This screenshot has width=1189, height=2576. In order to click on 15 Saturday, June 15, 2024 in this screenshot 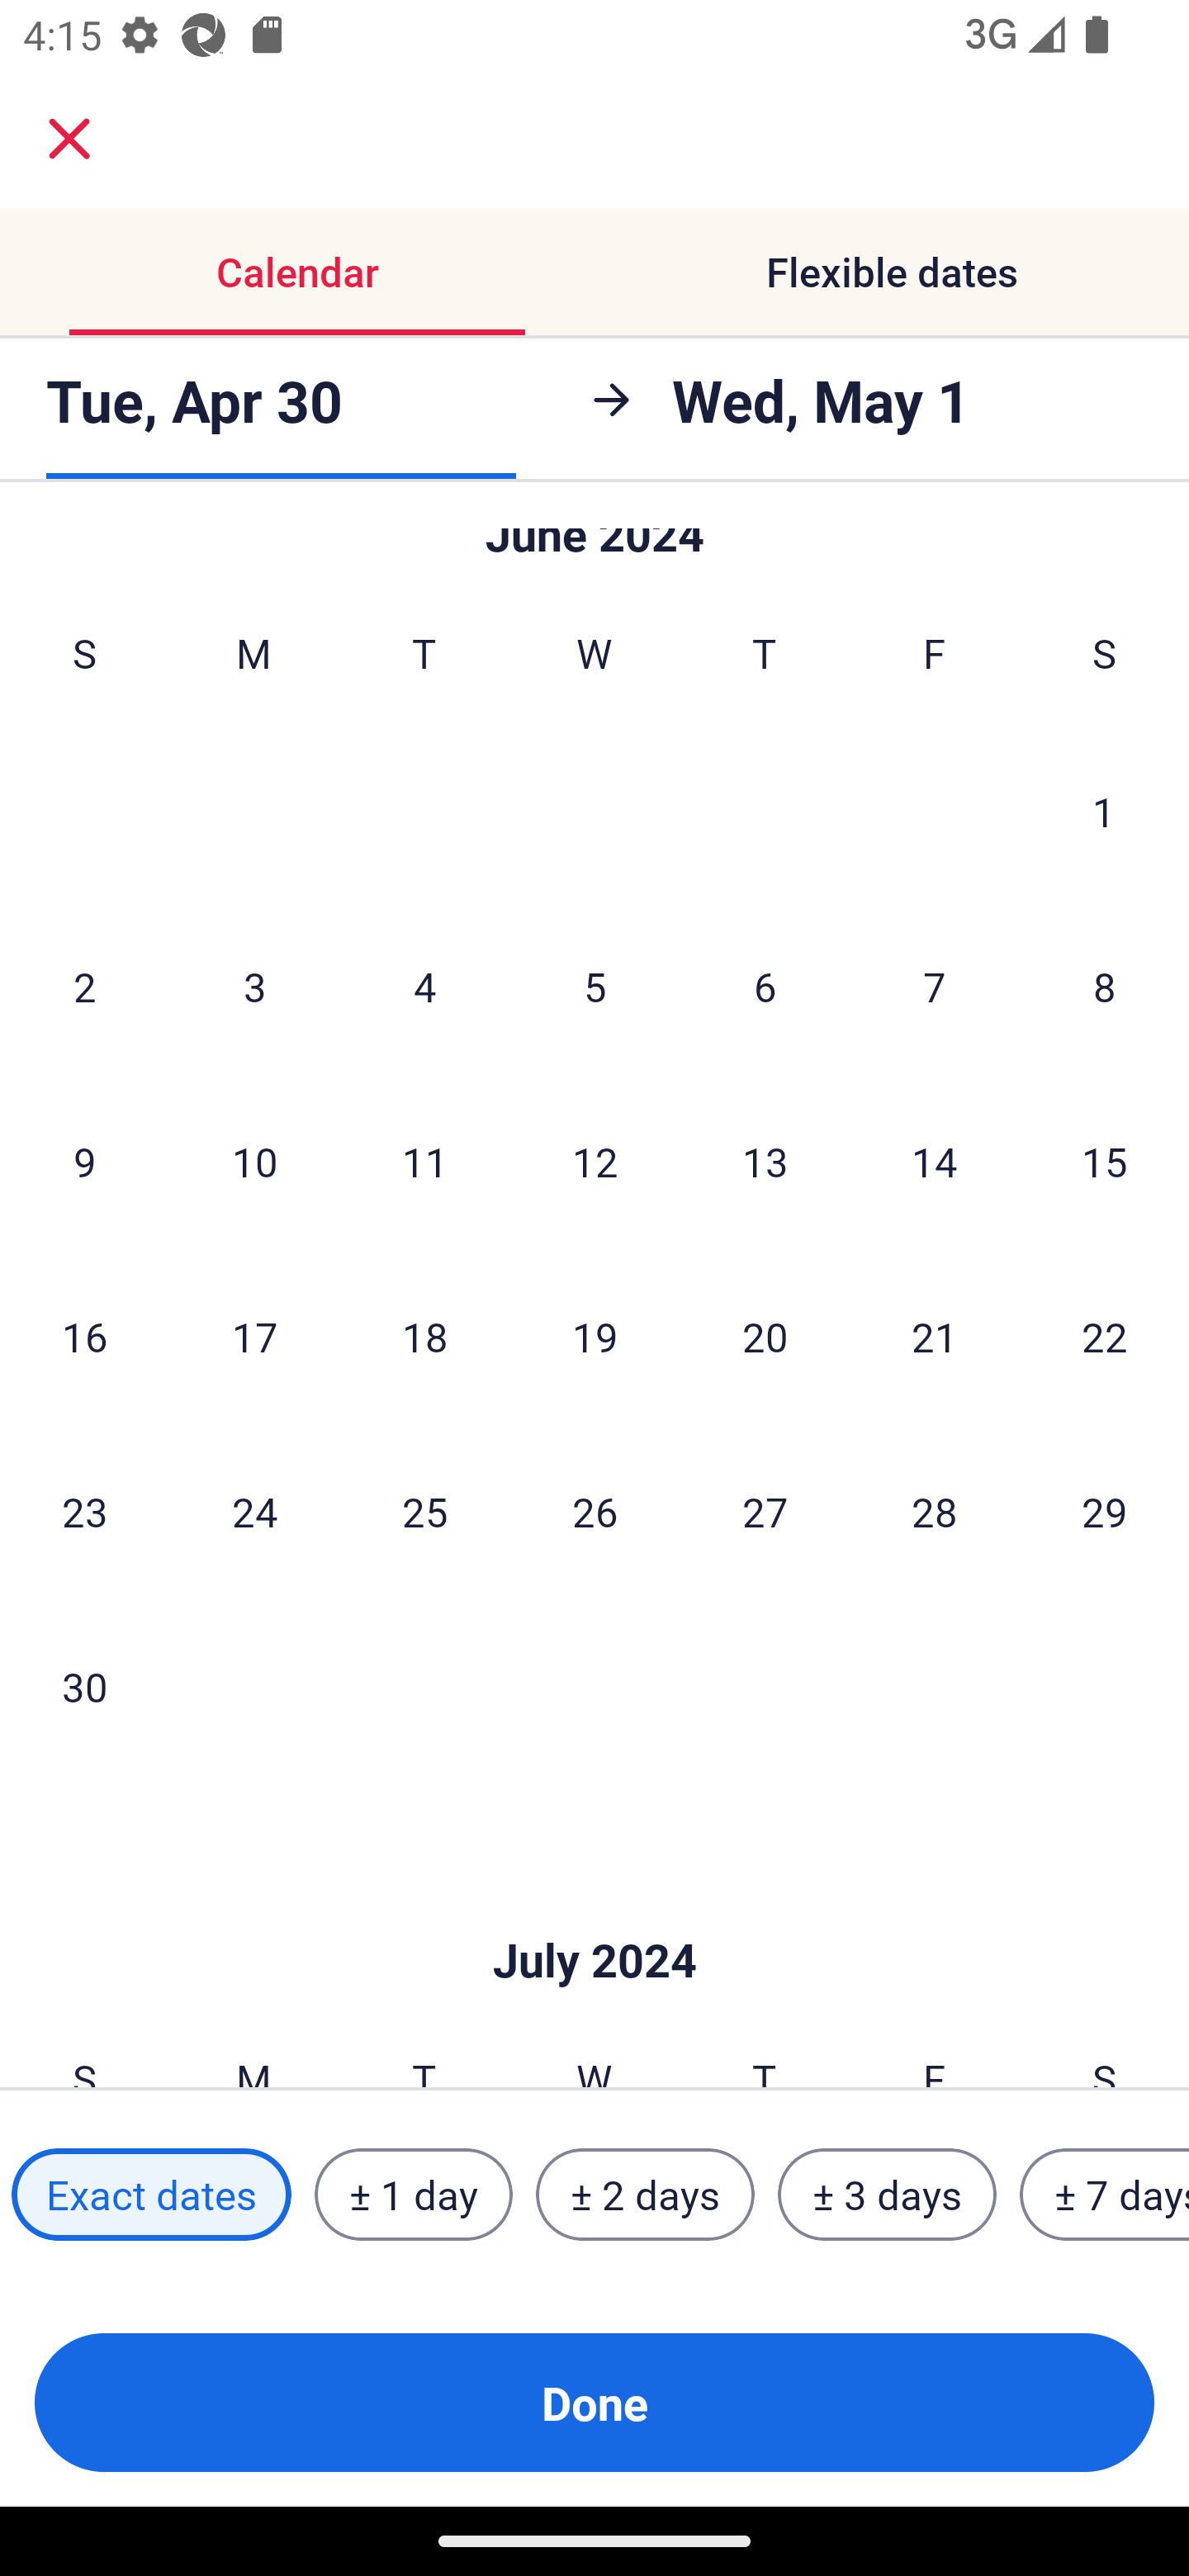, I will do `click(1105, 1162)`.